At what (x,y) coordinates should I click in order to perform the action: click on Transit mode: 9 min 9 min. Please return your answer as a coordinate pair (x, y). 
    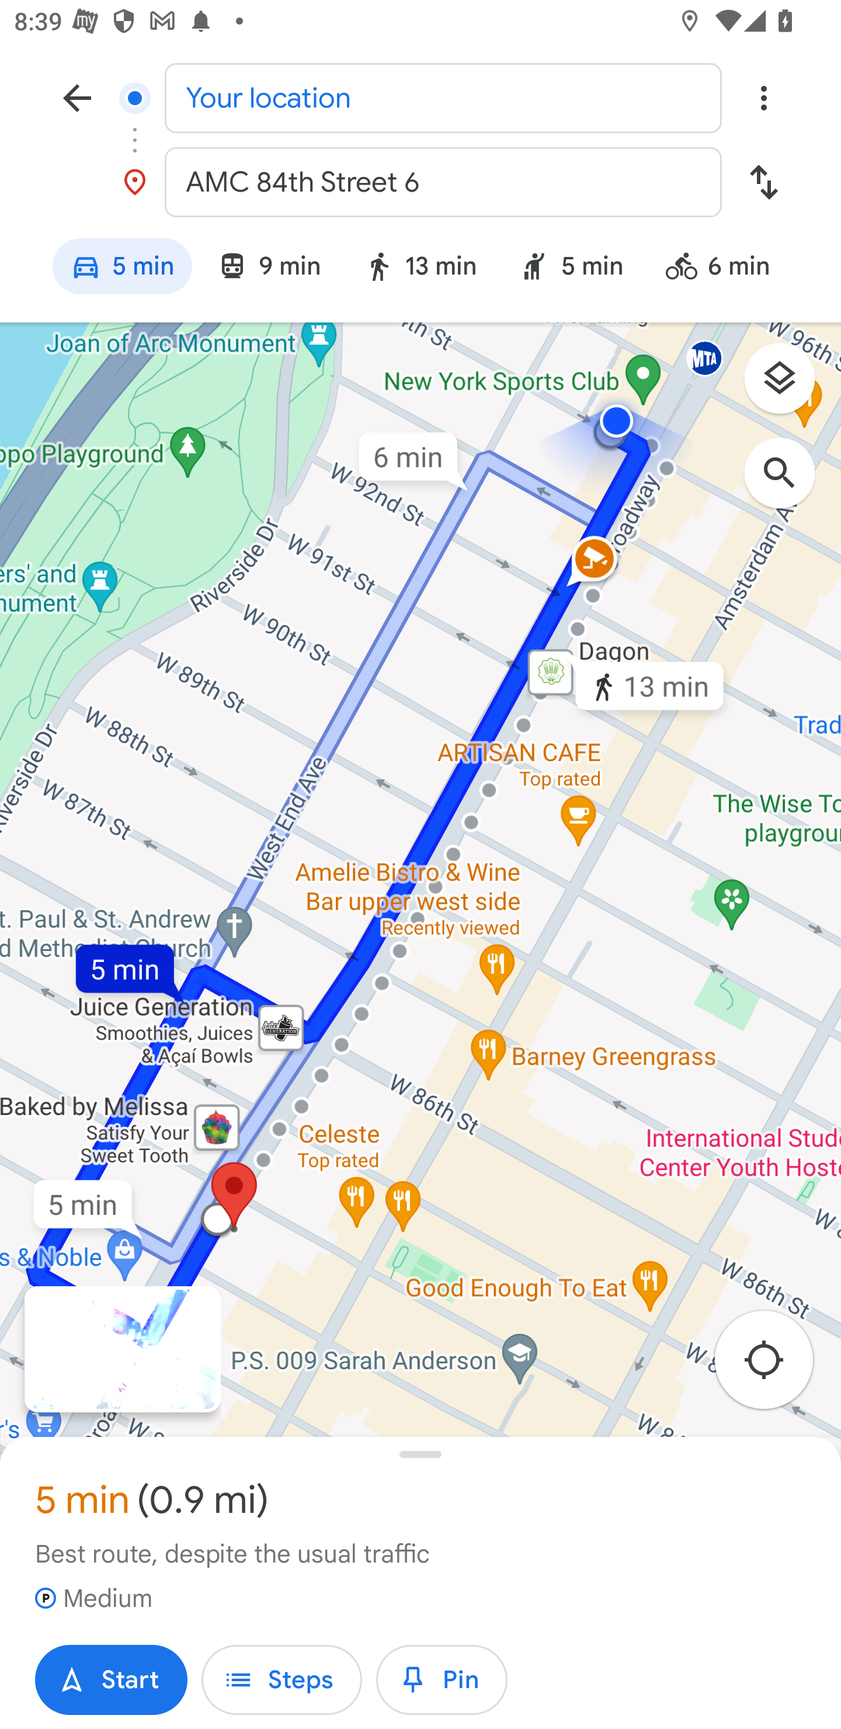
    Looking at the image, I should click on (269, 269).